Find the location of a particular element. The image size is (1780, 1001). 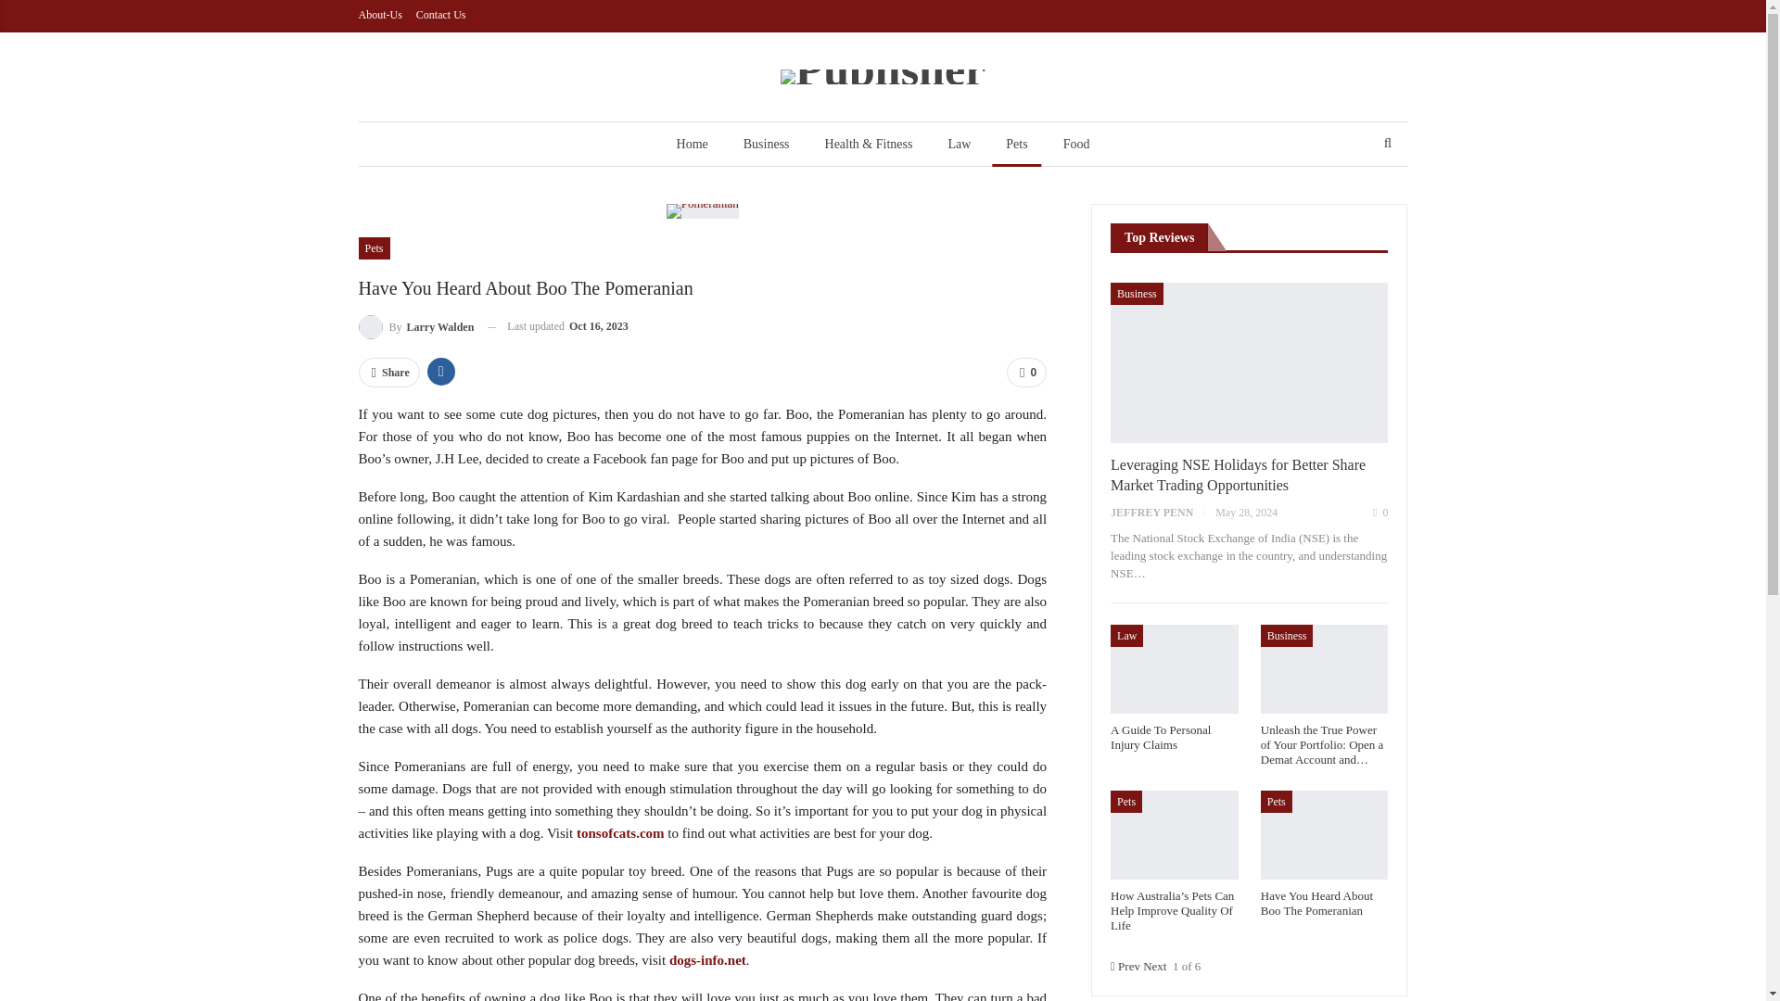

Browse Author Articles is located at coordinates (1163, 513).